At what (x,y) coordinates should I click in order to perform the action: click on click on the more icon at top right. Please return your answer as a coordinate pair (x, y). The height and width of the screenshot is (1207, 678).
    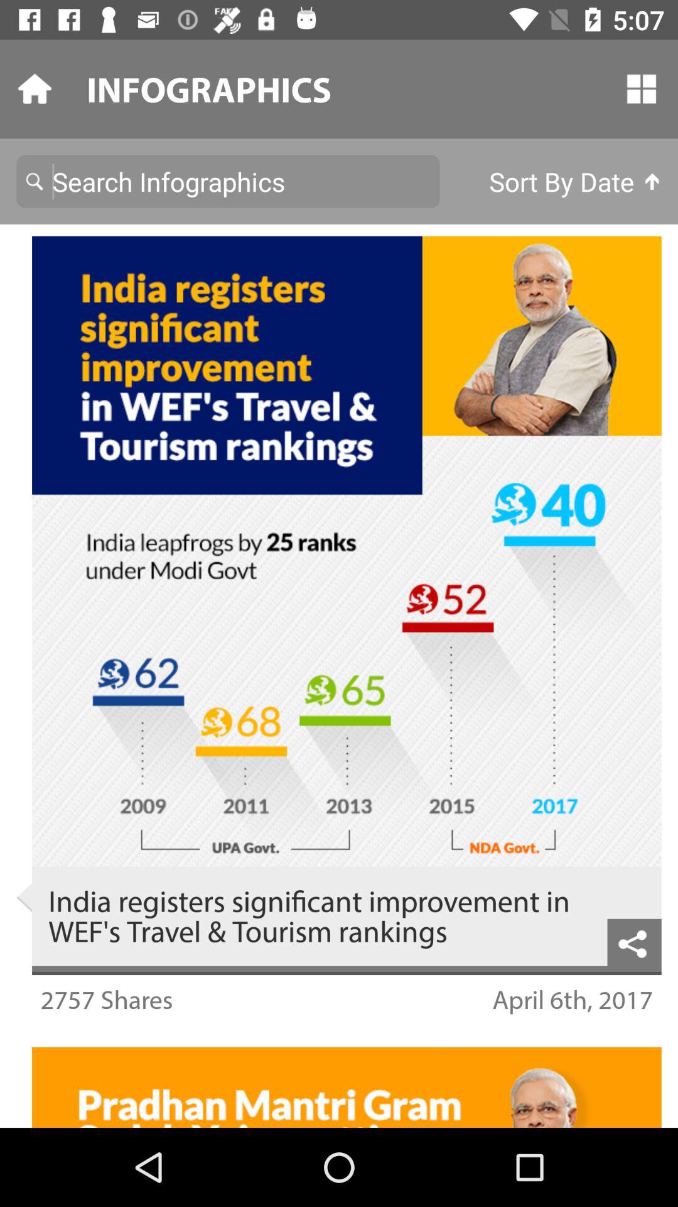
    Looking at the image, I should click on (642, 88).